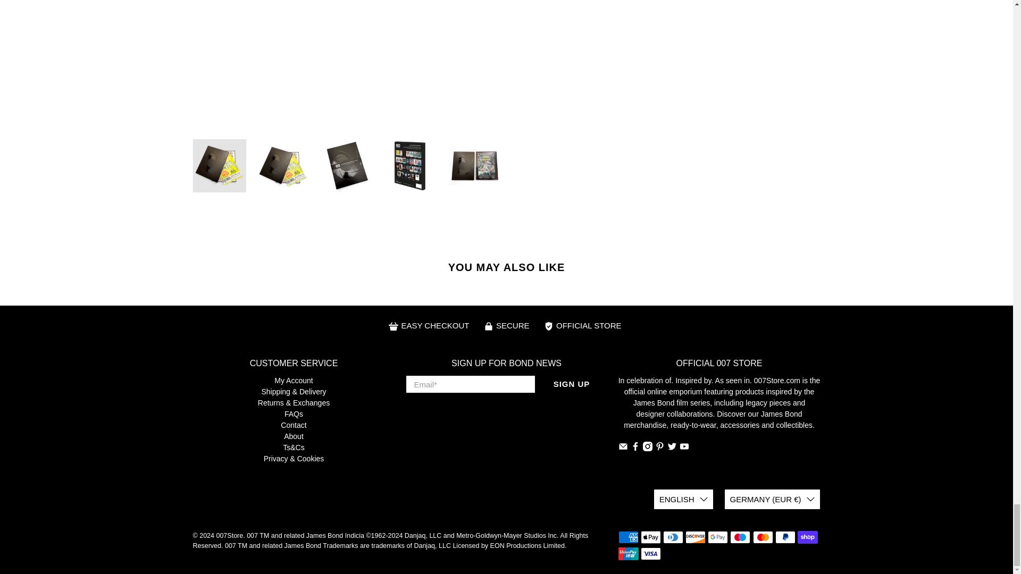 This screenshot has height=574, width=1021. I want to click on American Express, so click(627, 537).